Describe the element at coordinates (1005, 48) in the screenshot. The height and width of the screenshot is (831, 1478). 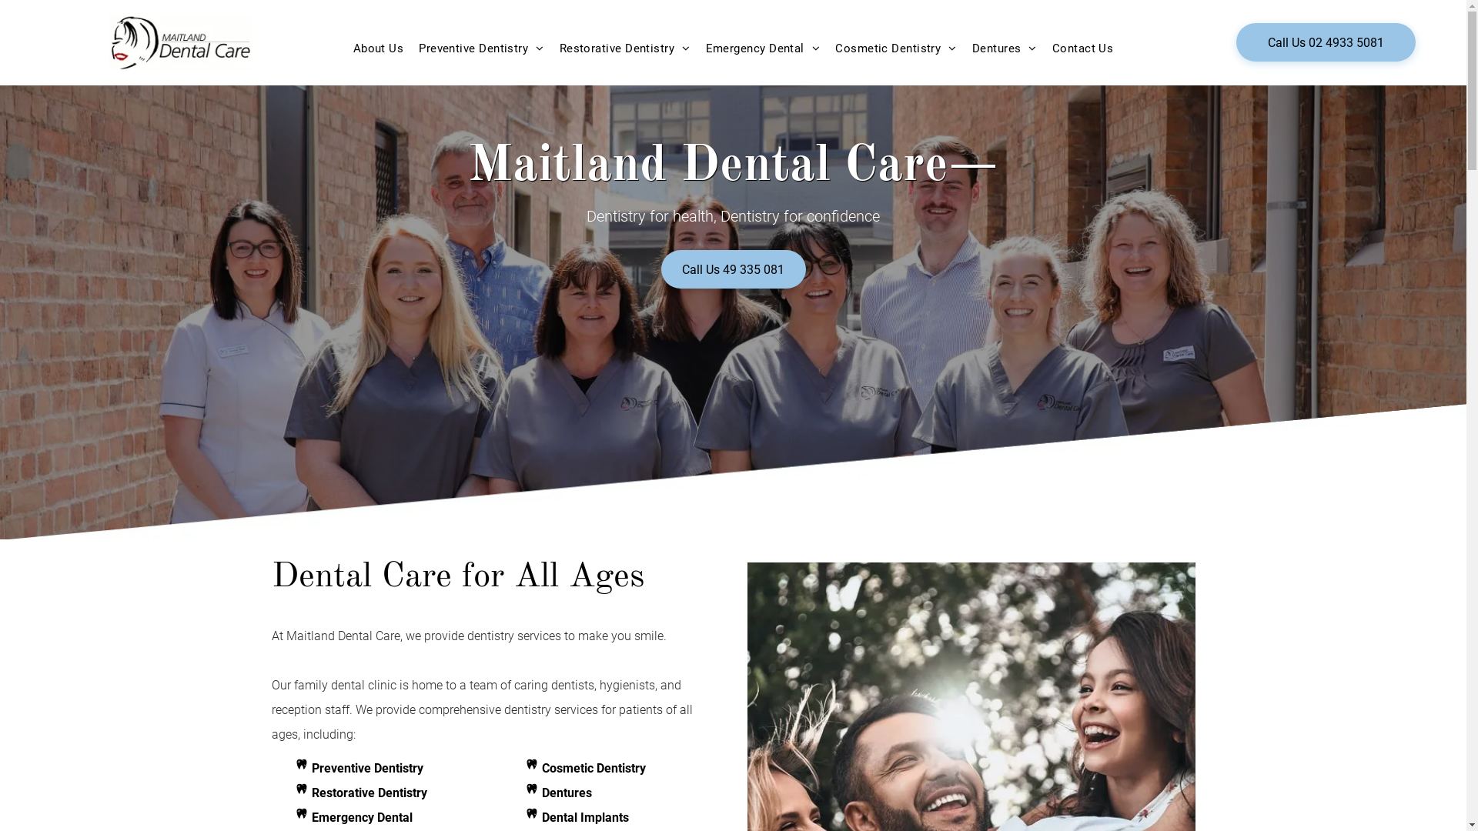
I see `Dentures` at that location.